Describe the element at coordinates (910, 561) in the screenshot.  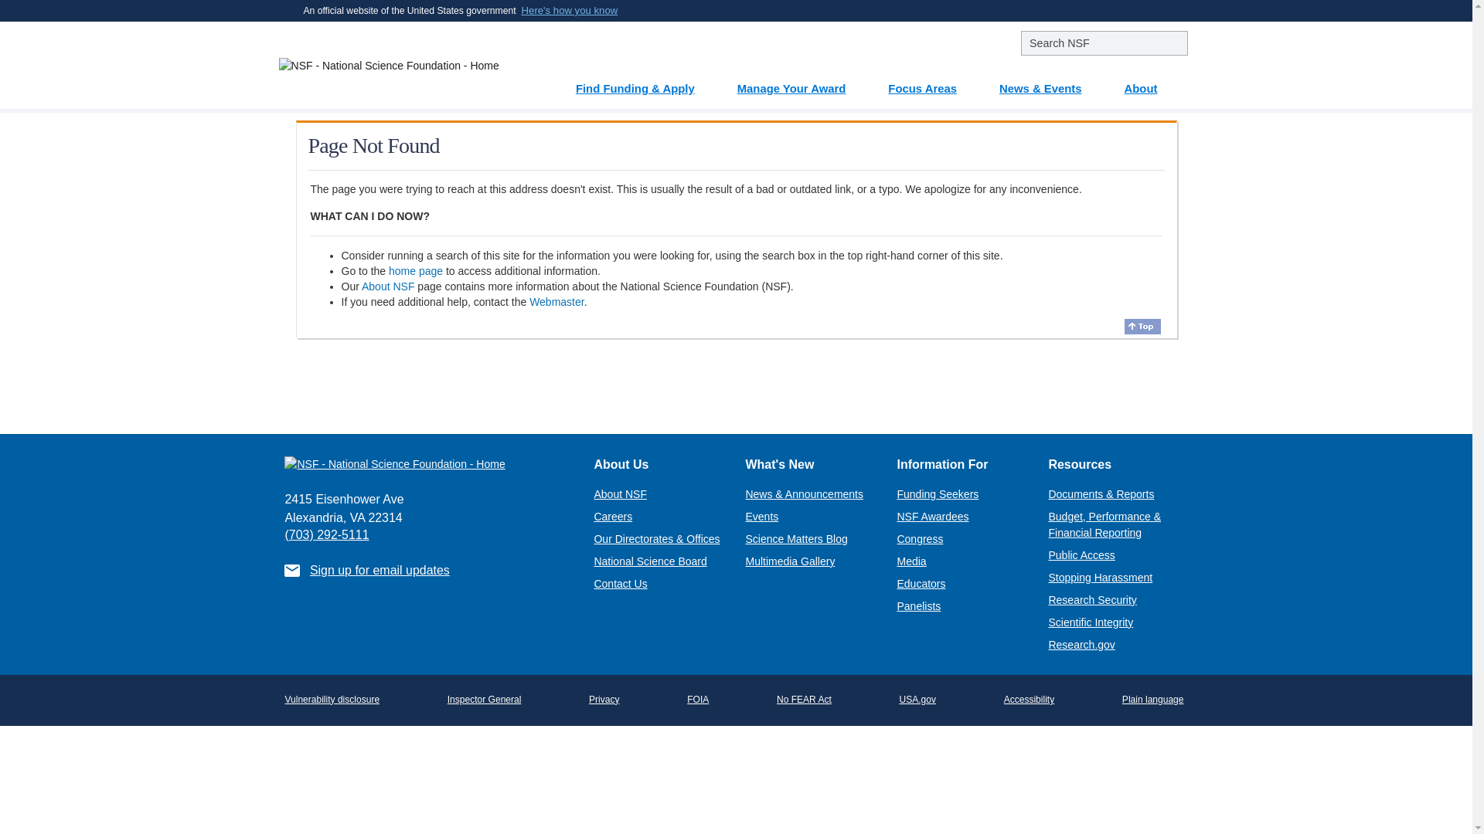
I see `Media` at that location.